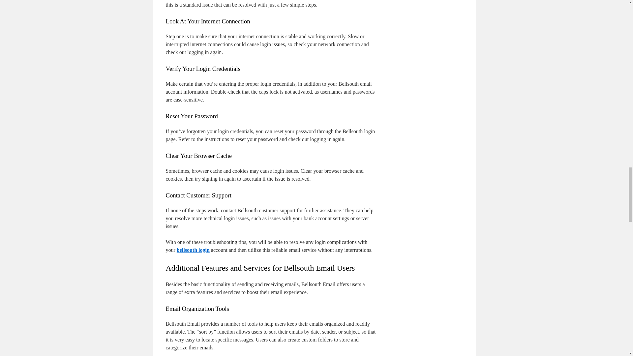 The width and height of the screenshot is (633, 356). Describe the element at coordinates (193, 250) in the screenshot. I see `bellsouth login` at that location.